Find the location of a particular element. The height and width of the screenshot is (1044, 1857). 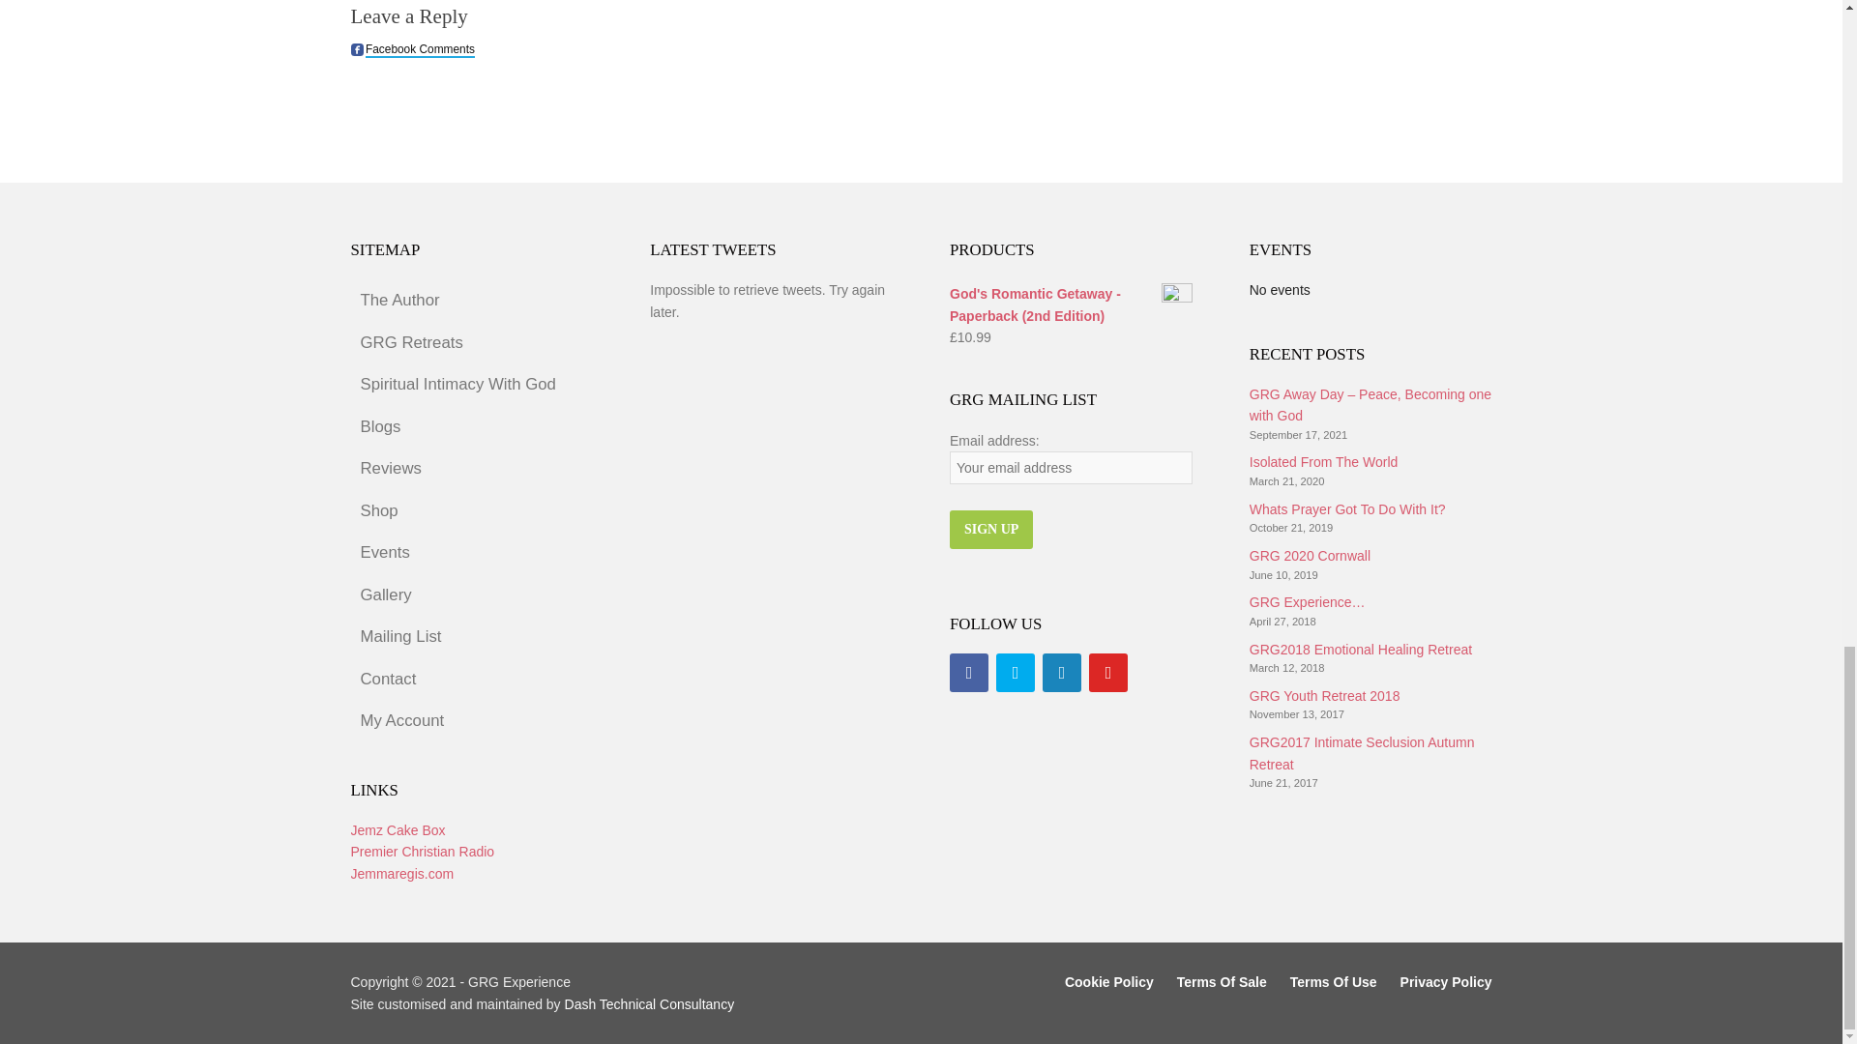

Facebook Comments is located at coordinates (420, 50).